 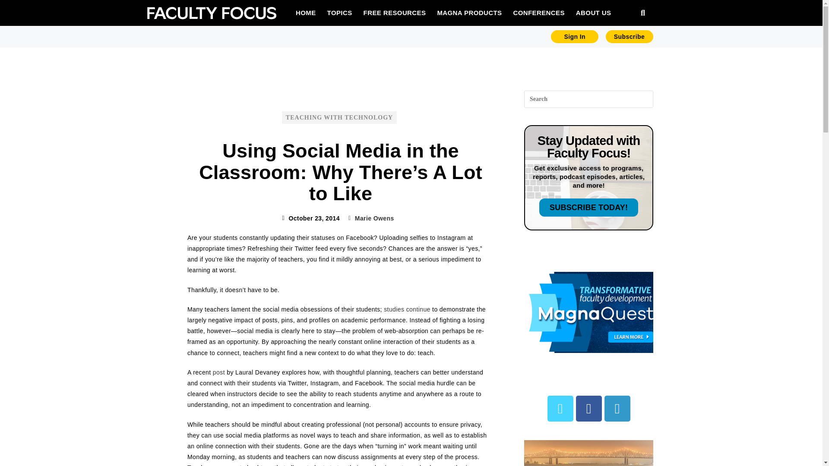 What do you see at coordinates (306, 13) in the screenshot?
I see `HOME` at bounding box center [306, 13].